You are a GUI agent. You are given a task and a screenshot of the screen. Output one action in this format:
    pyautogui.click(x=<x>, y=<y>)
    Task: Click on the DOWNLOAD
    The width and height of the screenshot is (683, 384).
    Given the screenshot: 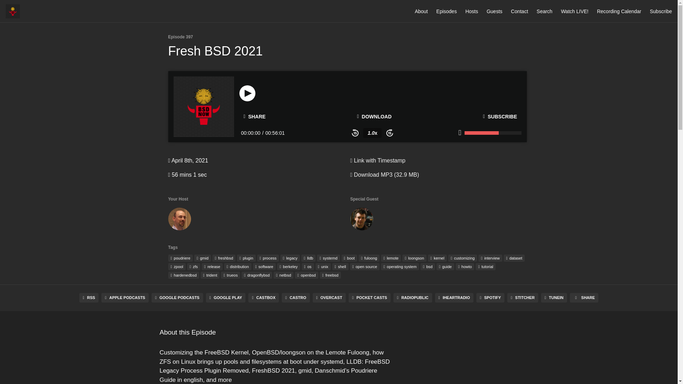 What is the action you would take?
    pyautogui.click(x=374, y=116)
    